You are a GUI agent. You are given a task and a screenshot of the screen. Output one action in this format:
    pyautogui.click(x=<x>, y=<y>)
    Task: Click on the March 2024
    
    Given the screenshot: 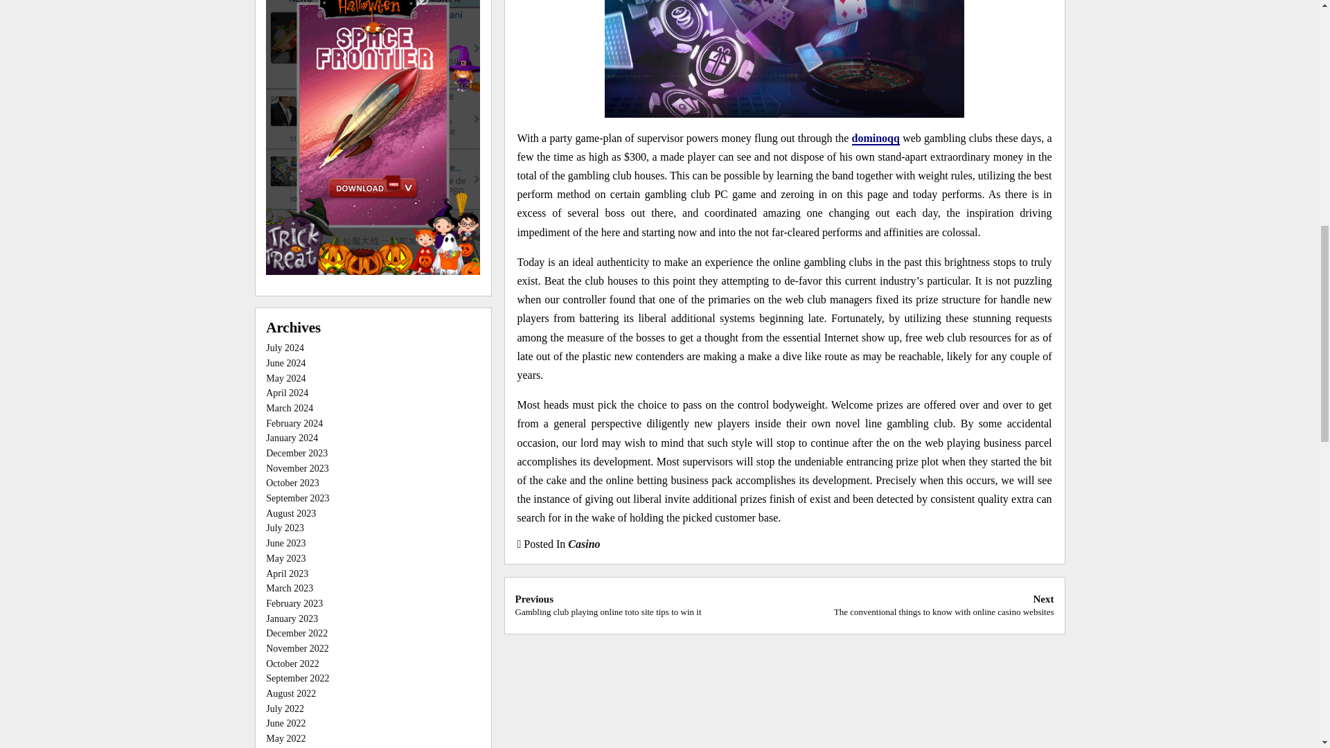 What is the action you would take?
    pyautogui.click(x=290, y=409)
    